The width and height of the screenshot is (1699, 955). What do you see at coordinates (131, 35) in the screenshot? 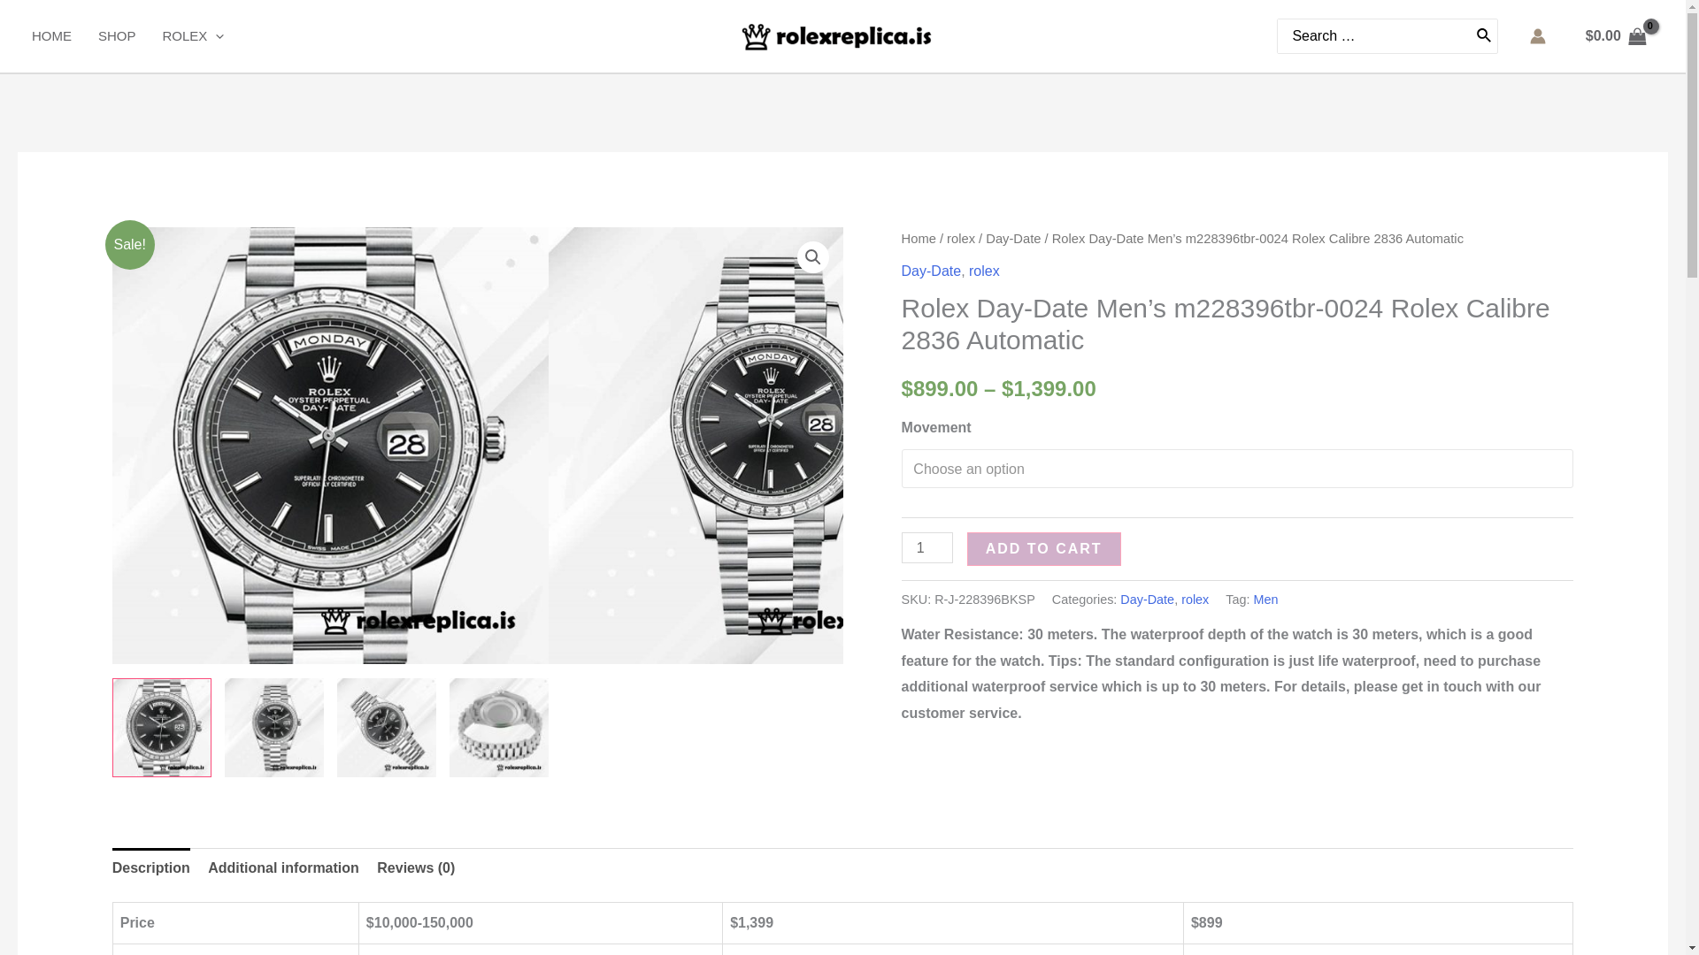
I see `SHOP` at bounding box center [131, 35].